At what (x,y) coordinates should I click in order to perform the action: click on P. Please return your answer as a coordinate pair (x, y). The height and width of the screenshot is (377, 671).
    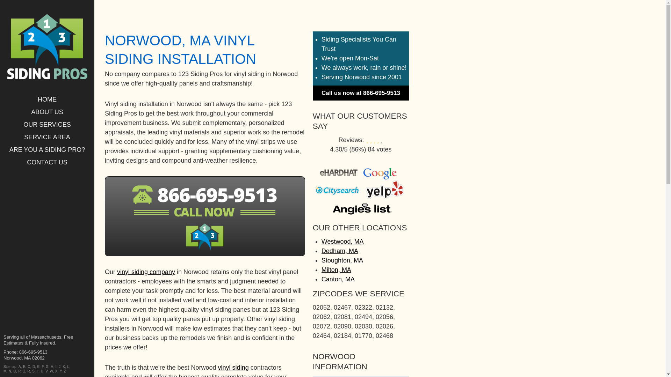
    Looking at the image, I should click on (20, 371).